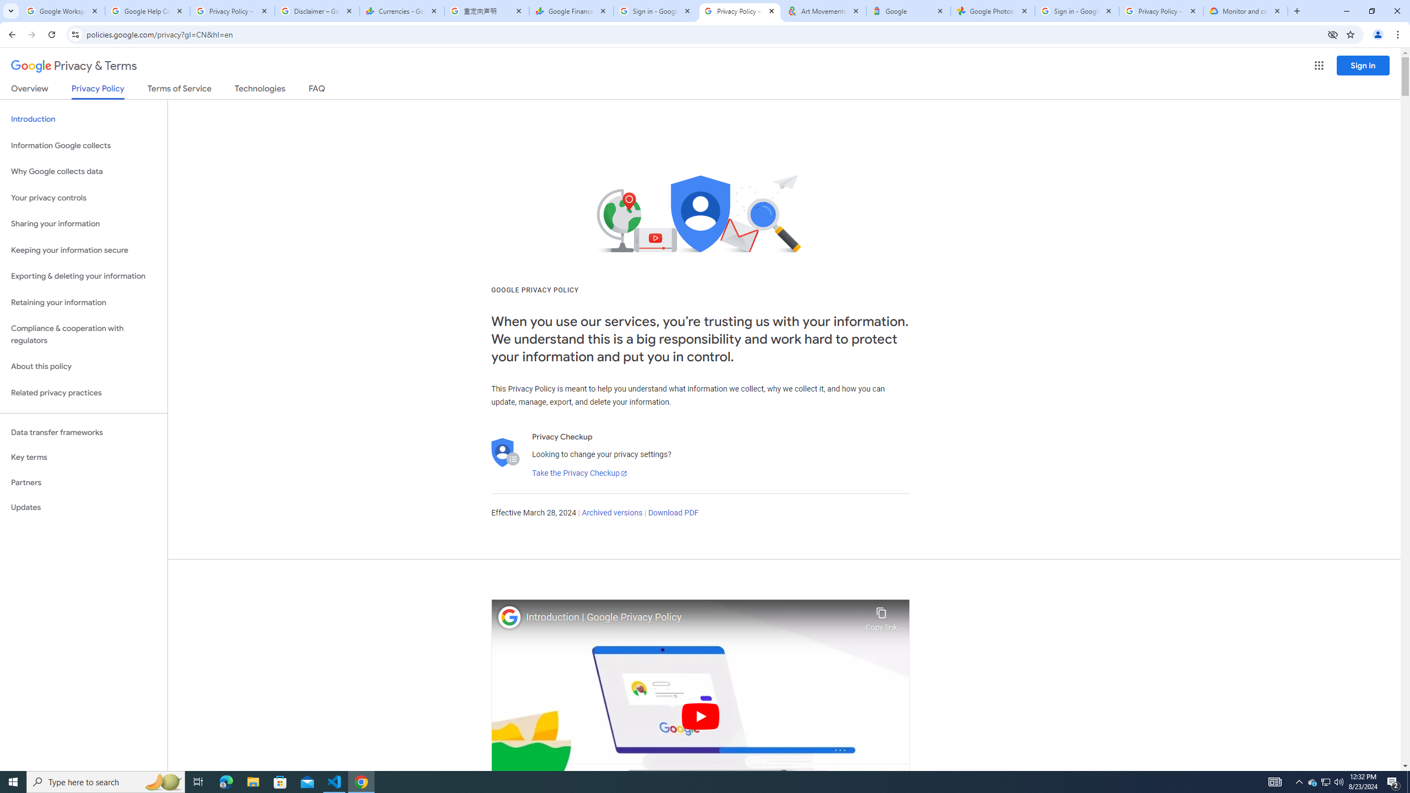  Describe the element at coordinates (693, 617) in the screenshot. I see `Introduction | Google Privacy Policy` at that location.